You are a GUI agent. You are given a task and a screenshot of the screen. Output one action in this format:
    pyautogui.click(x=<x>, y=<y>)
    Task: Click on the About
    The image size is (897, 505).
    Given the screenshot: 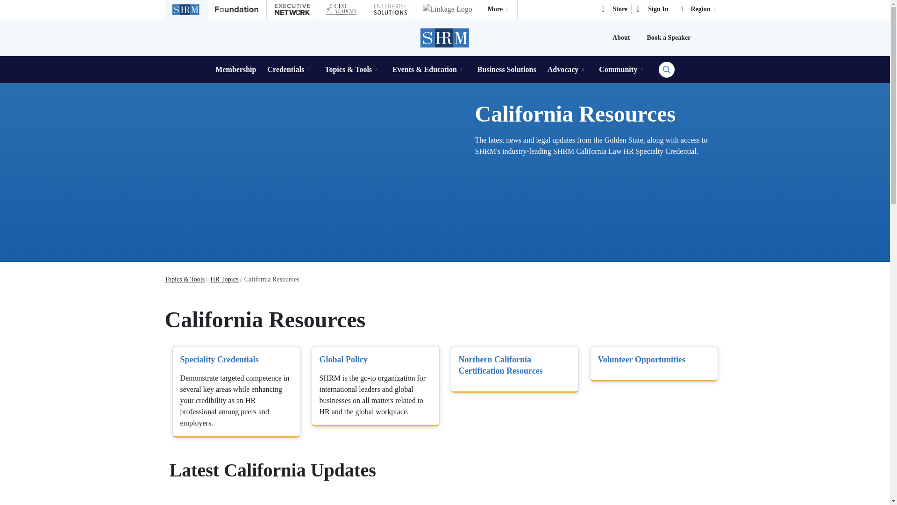 What is the action you would take?
    pyautogui.click(x=621, y=37)
    